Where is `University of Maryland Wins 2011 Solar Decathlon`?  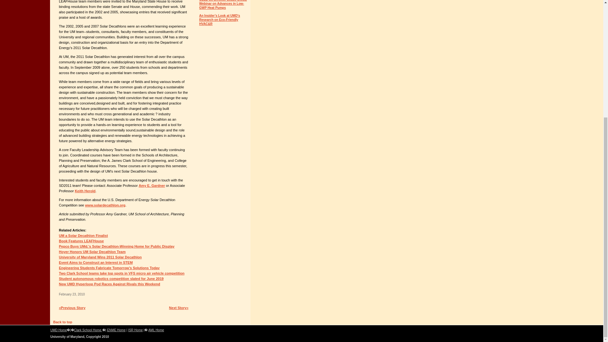 University of Maryland Wins 2011 Solar Decathlon is located at coordinates (100, 257).